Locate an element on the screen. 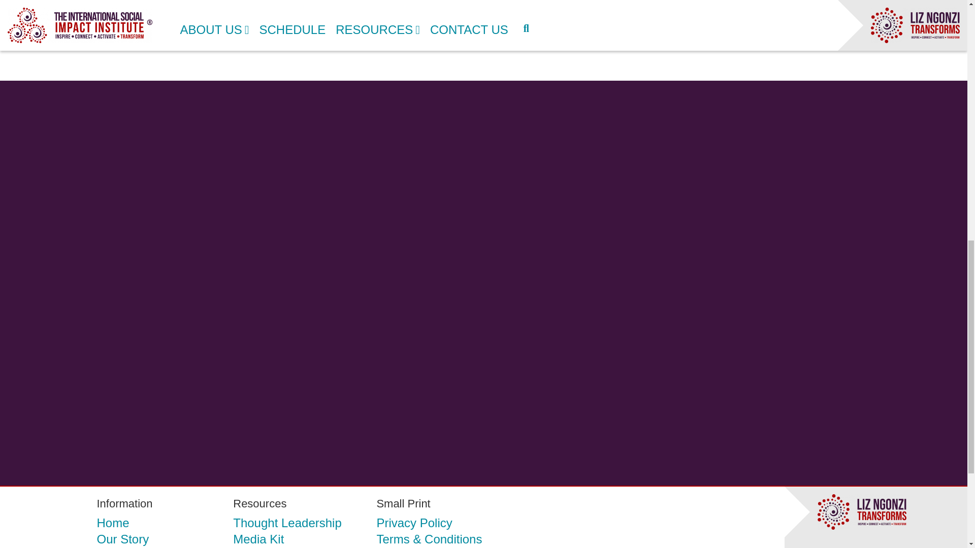  Privacy Policy is located at coordinates (414, 524).